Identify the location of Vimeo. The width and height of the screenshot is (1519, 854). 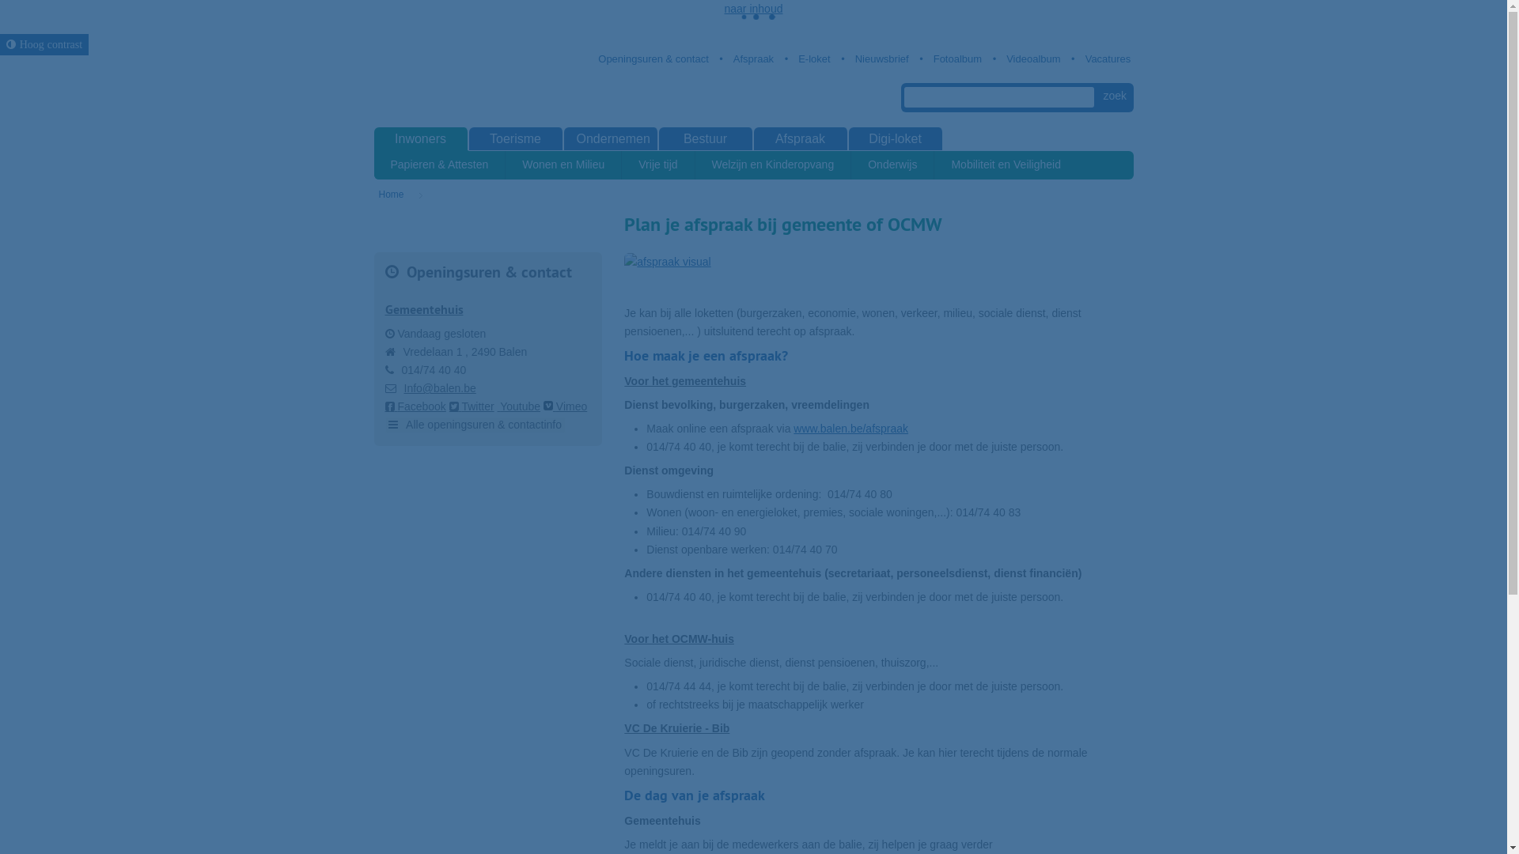
(565, 406).